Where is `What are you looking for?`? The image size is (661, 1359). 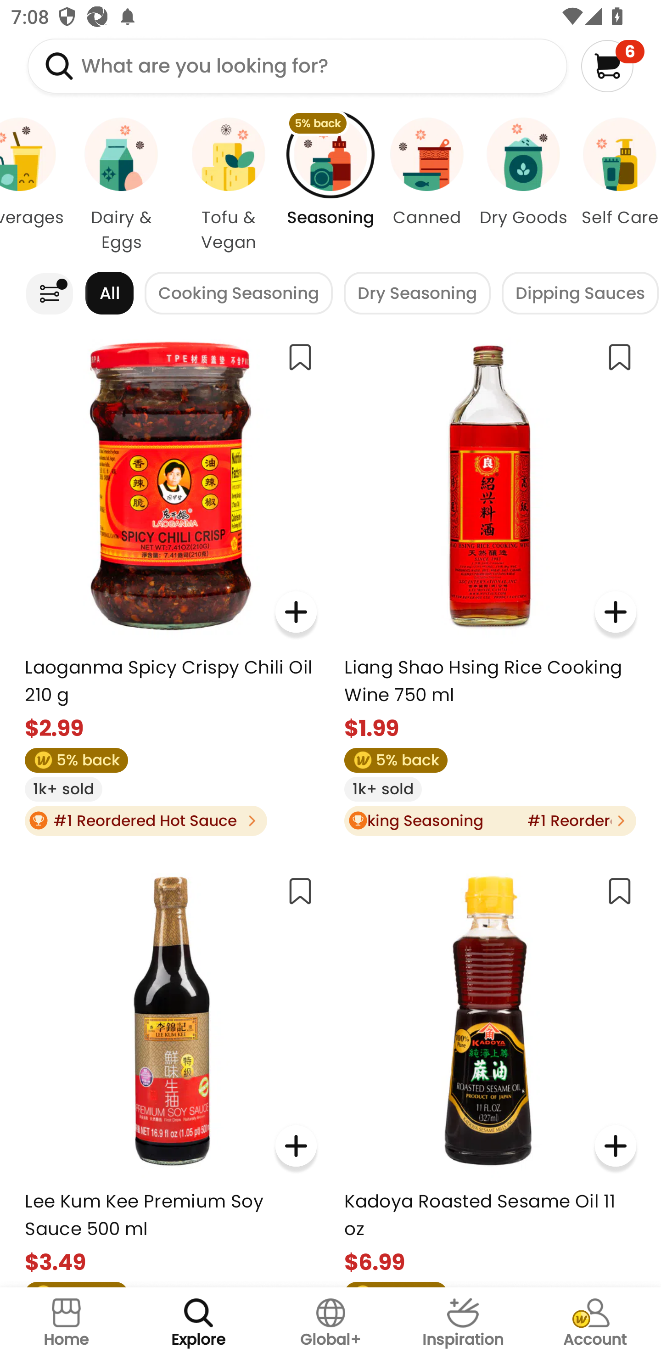
What are you looking for? is located at coordinates (297, 66).